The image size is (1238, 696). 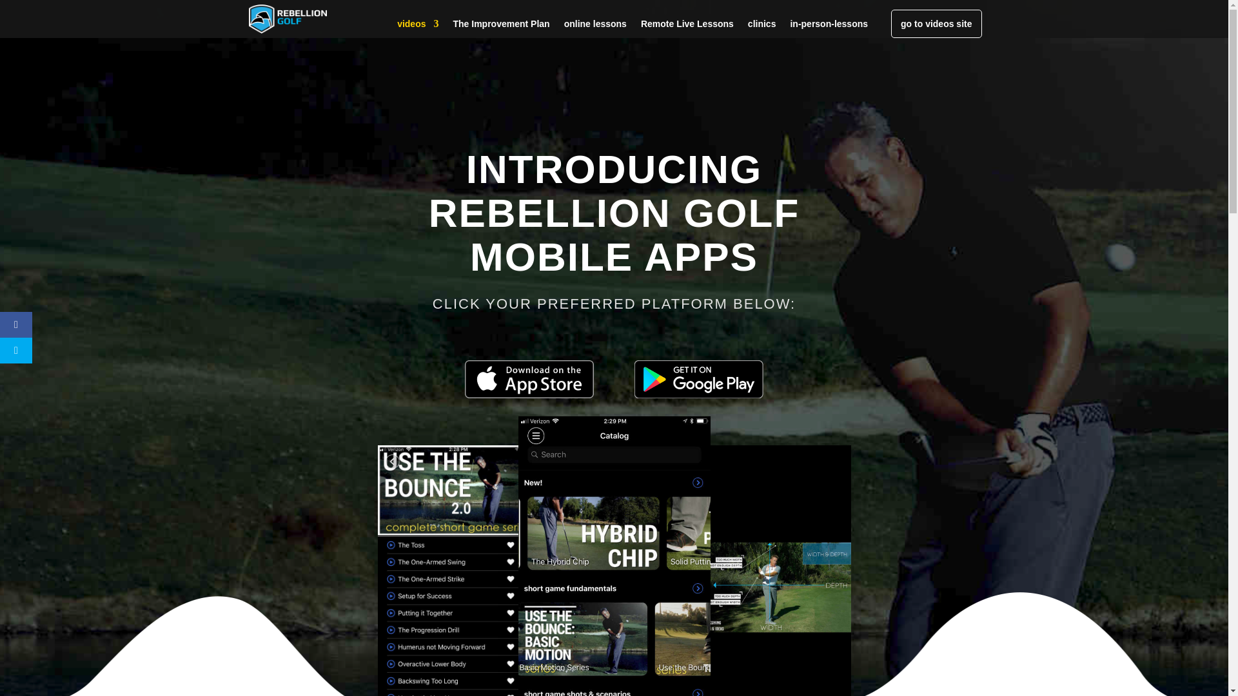 I want to click on The Improvement Plan, so click(x=501, y=28).